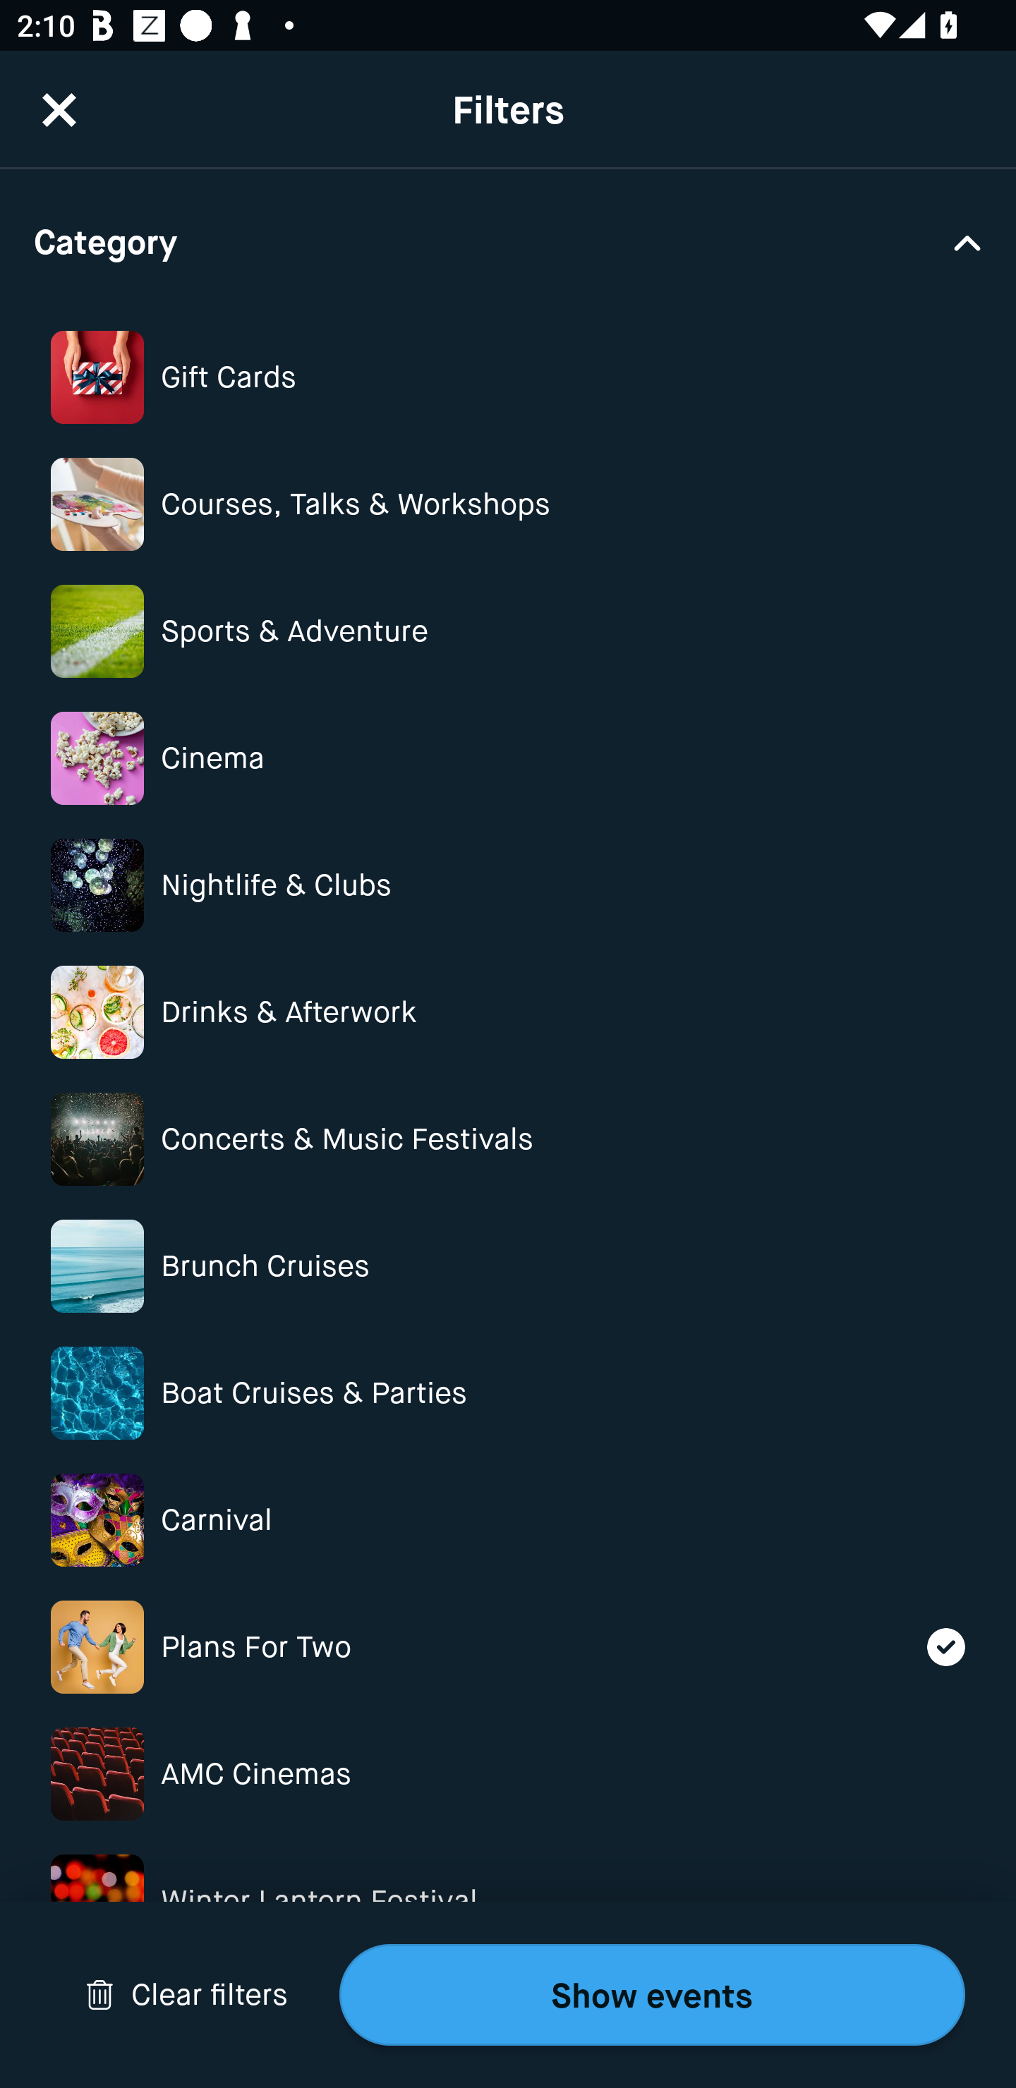  What do you see at coordinates (508, 1394) in the screenshot?
I see `Category Image Boat Cruises & Parties` at bounding box center [508, 1394].